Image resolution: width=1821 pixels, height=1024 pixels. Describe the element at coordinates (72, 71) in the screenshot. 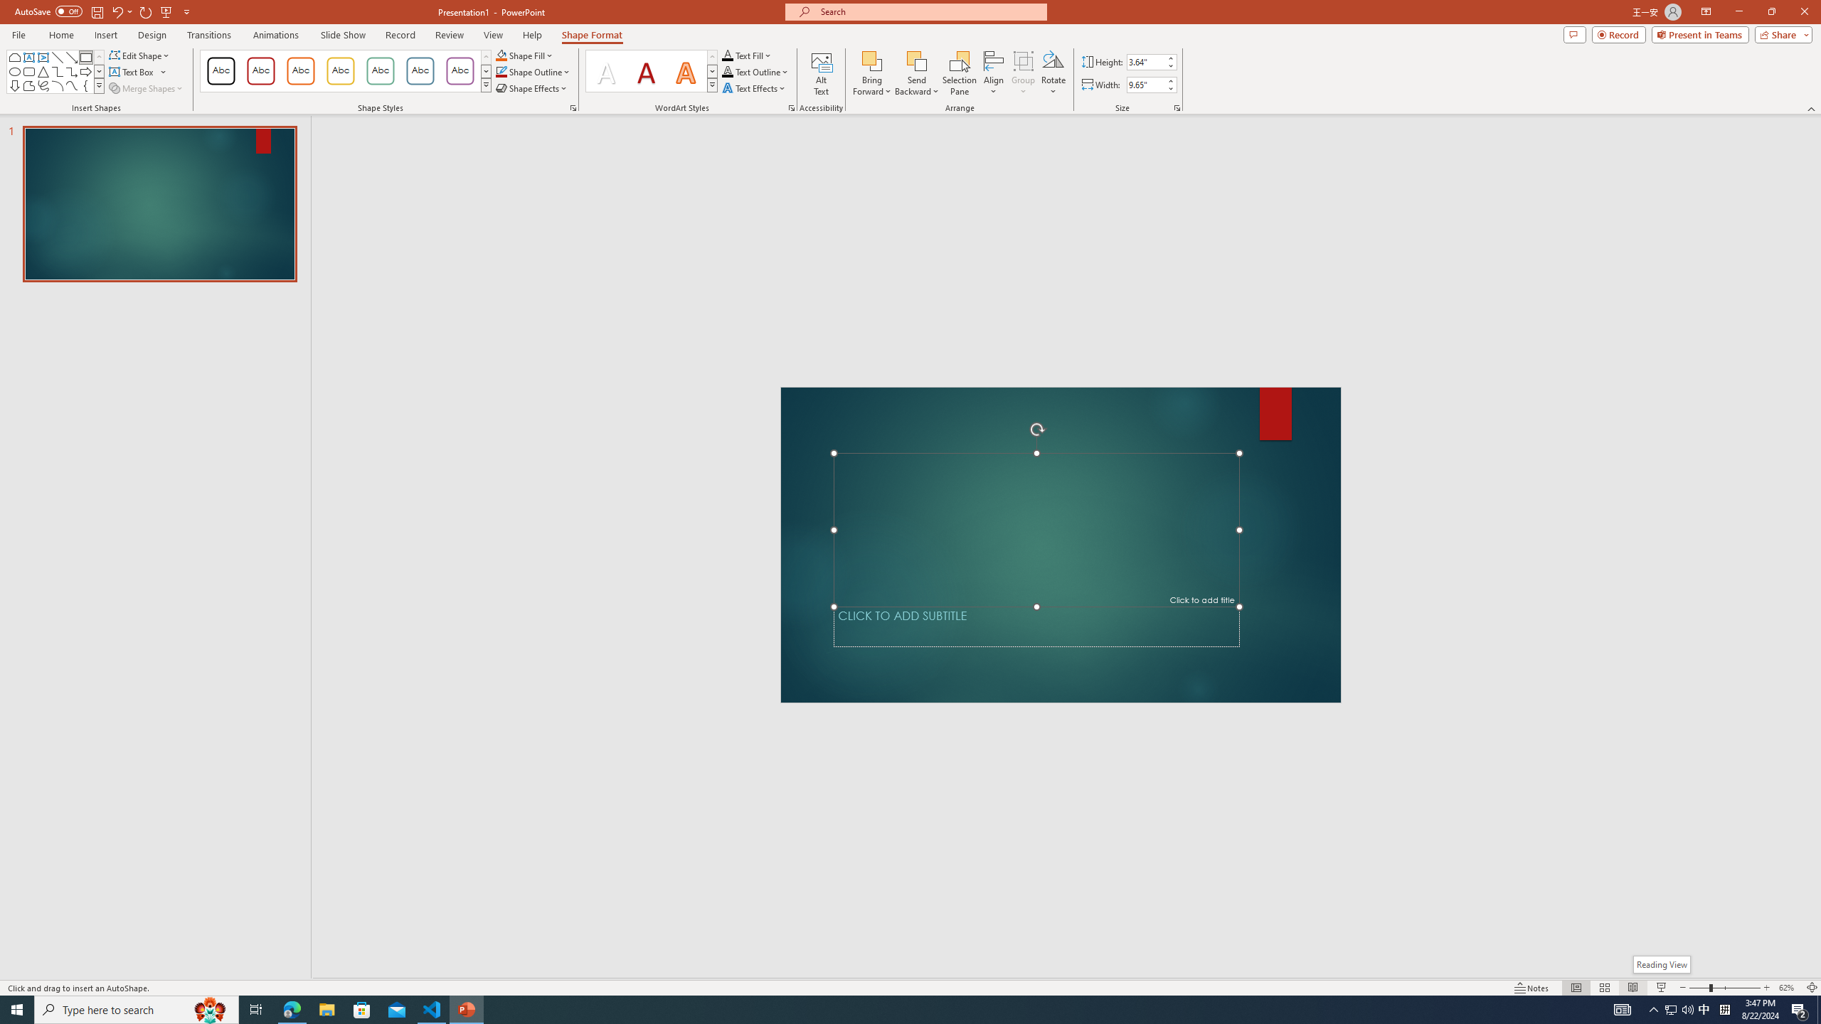

I see `Connector: Elbow Arrow` at that location.